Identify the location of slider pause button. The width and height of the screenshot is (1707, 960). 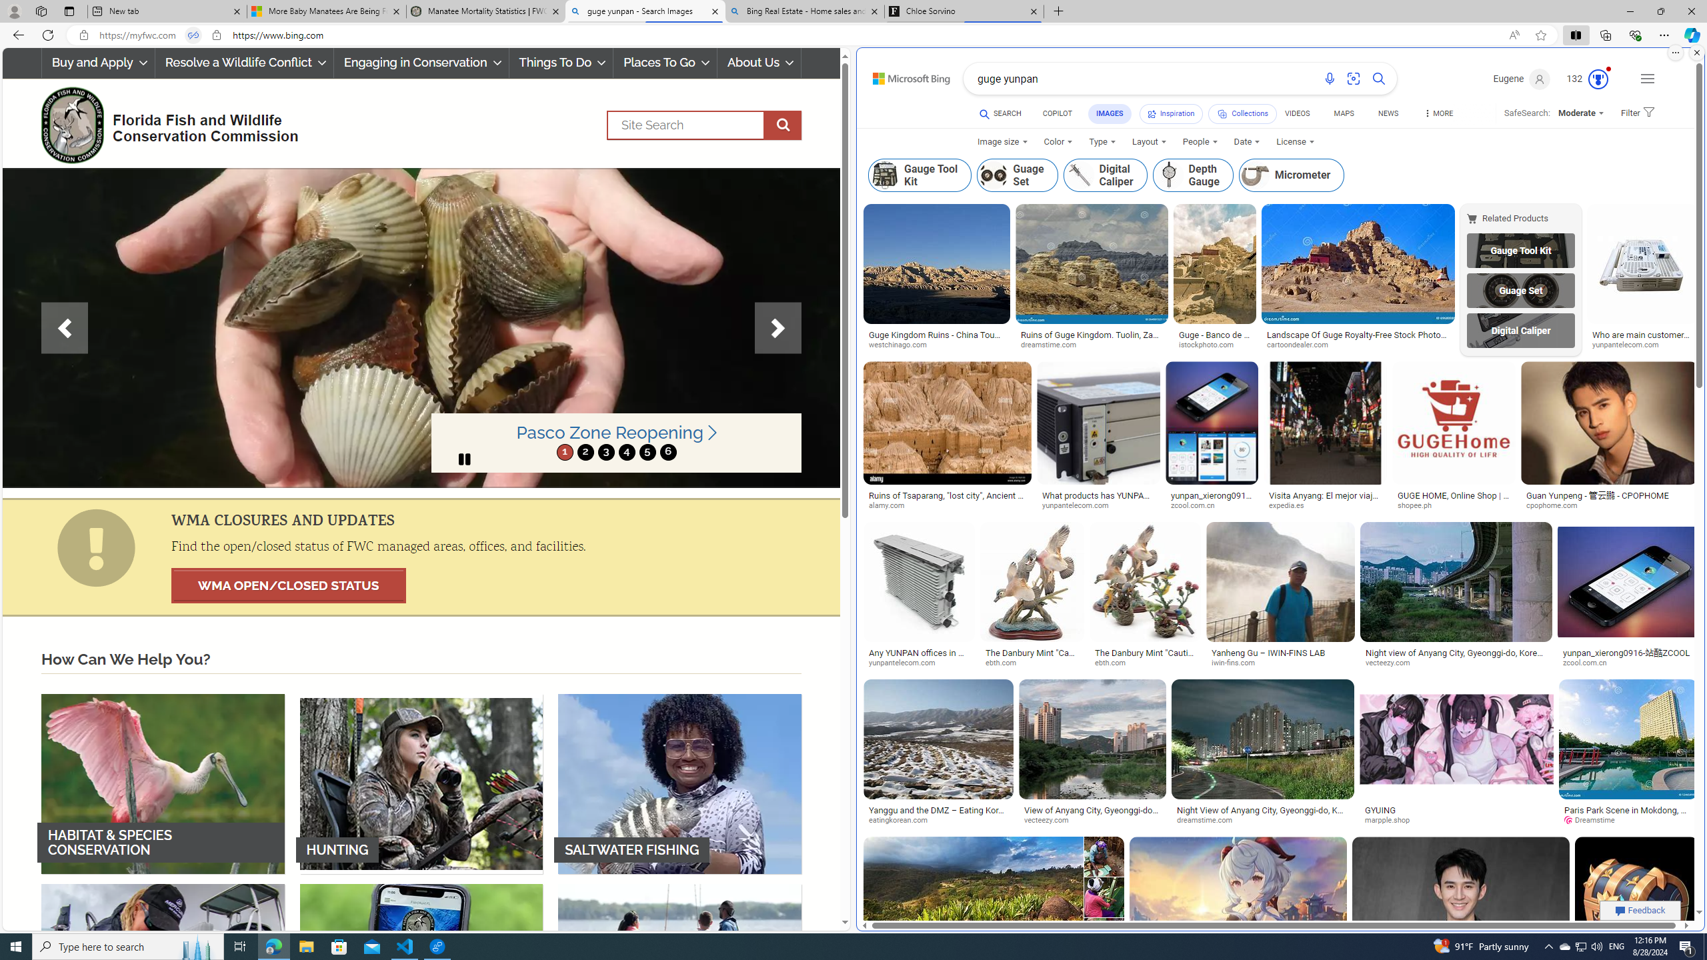
(465, 459).